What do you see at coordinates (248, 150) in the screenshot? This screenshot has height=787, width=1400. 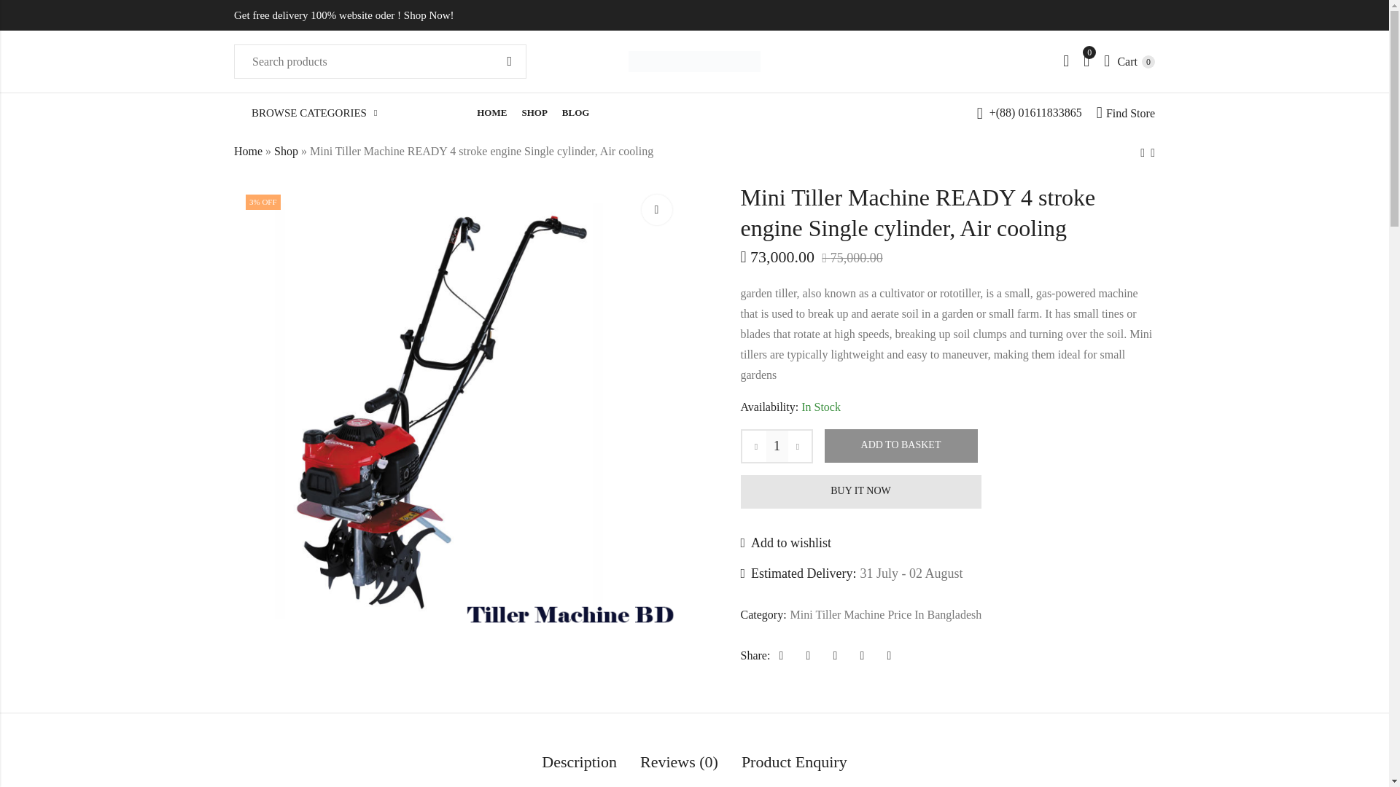 I see `Mini Tiller Machine Price In Bangladesh` at bounding box center [248, 150].